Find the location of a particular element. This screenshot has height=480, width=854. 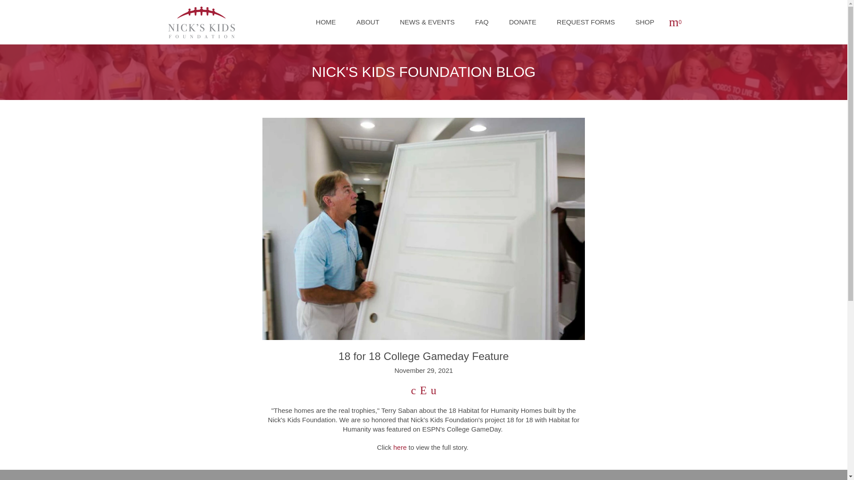

REQUEST FORMS is located at coordinates (585, 22).